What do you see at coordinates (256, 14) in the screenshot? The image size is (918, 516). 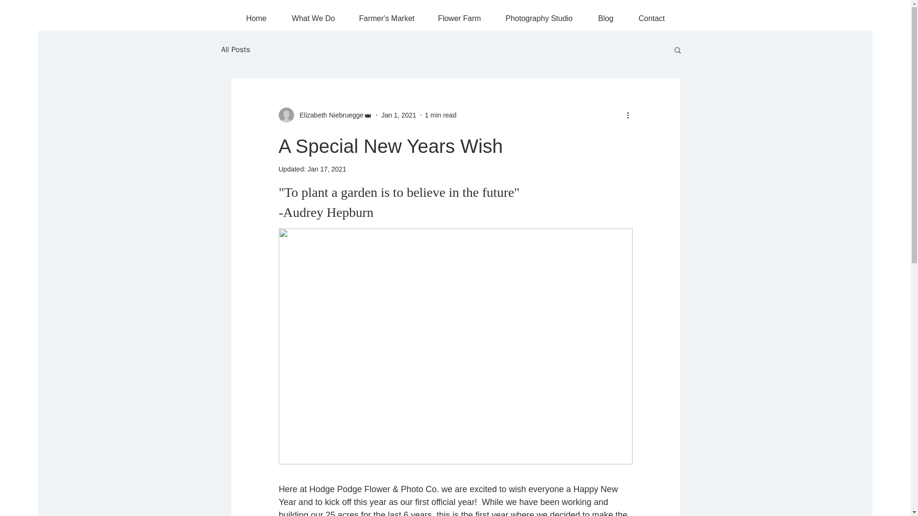 I see `Home` at bounding box center [256, 14].